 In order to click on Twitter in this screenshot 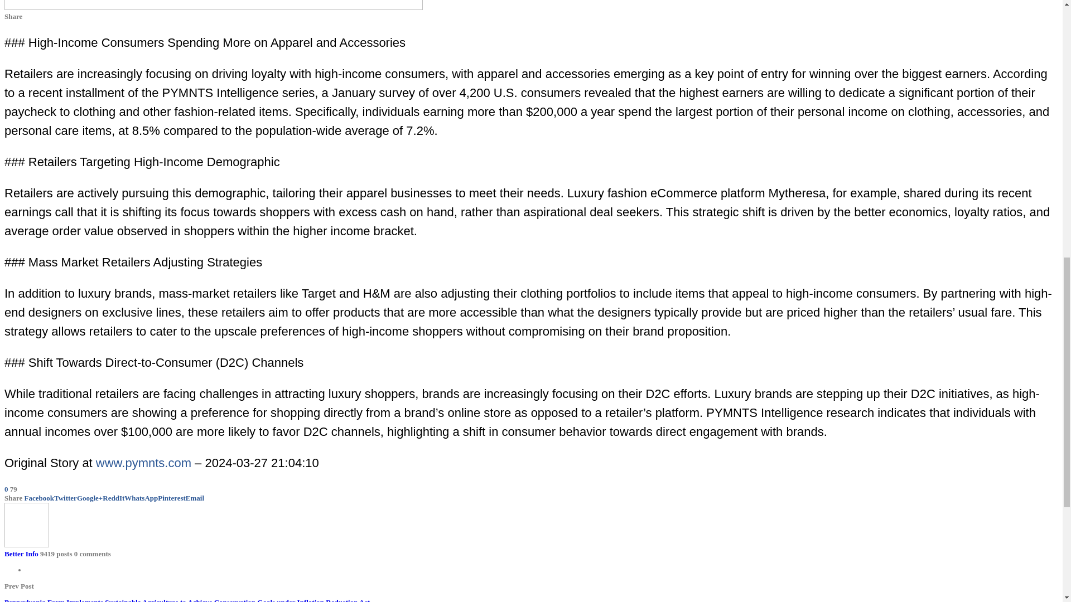, I will do `click(66, 497)`.